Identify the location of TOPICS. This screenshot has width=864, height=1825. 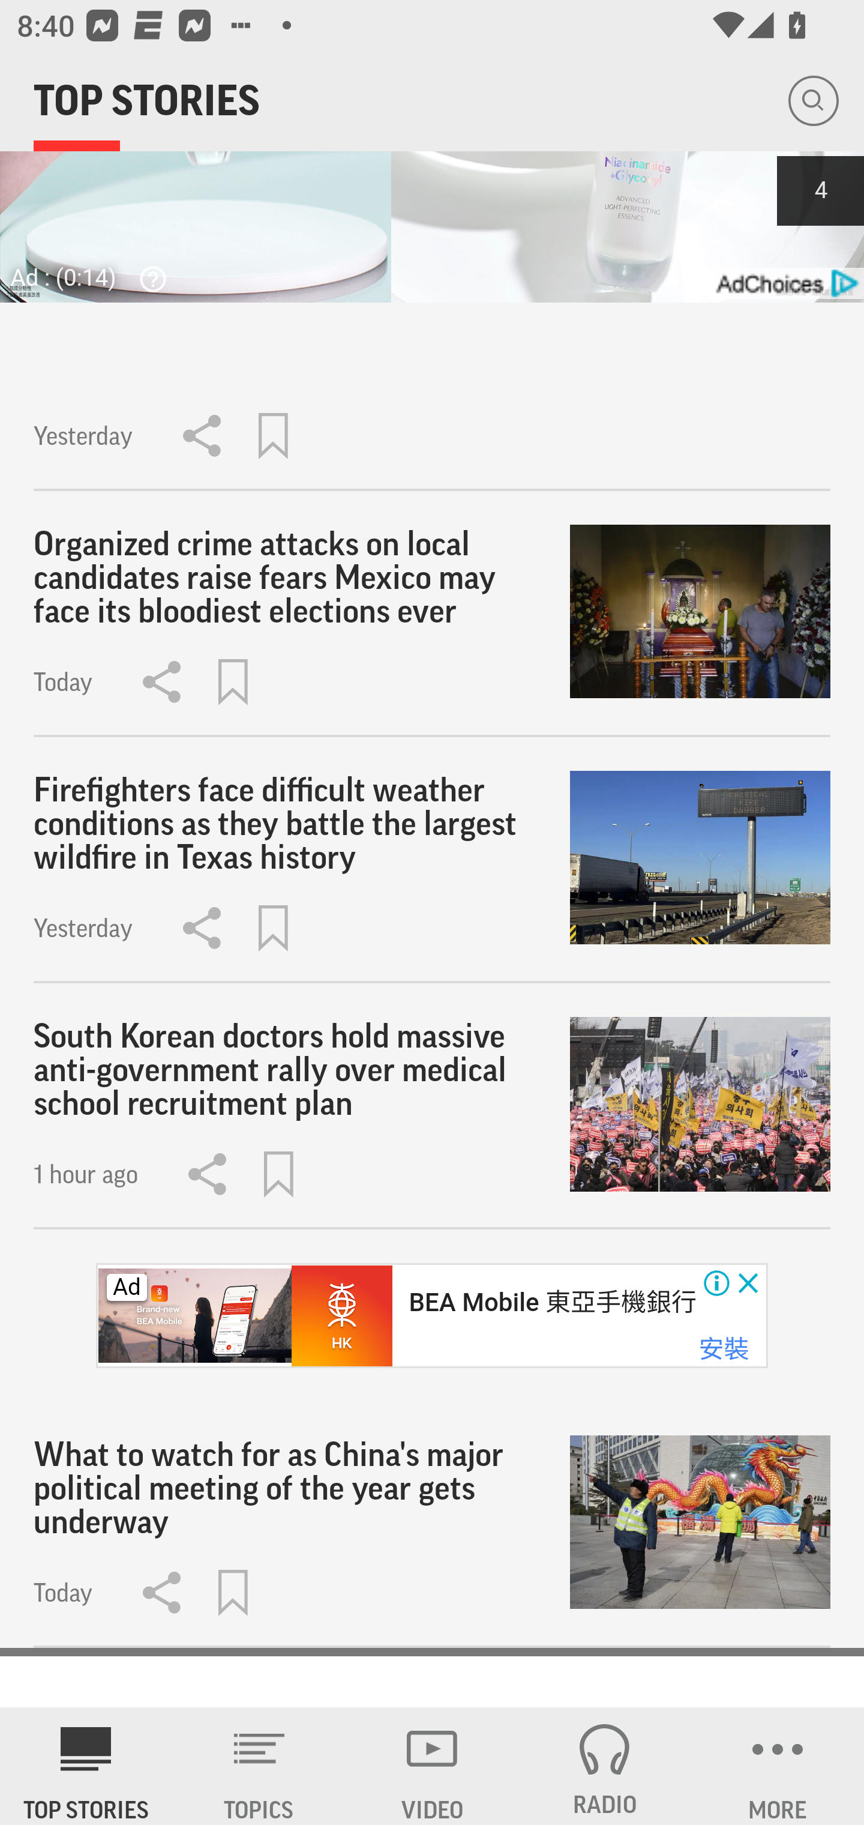
(259, 1766).